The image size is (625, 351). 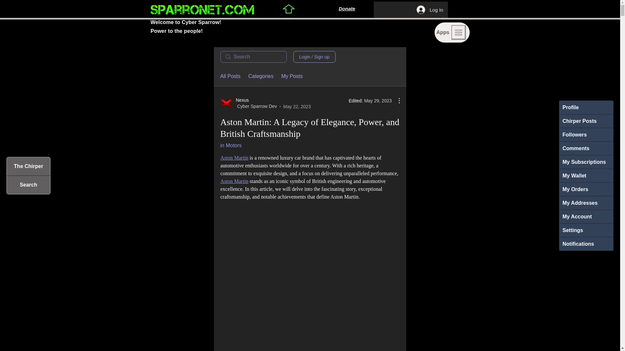 What do you see at coordinates (586, 135) in the screenshot?
I see `Followers` at bounding box center [586, 135].